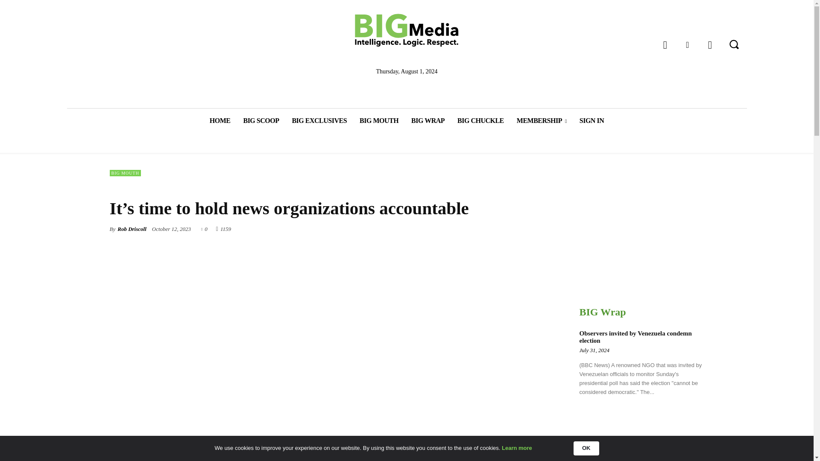 The width and height of the screenshot is (820, 461). Describe the element at coordinates (710, 45) in the screenshot. I see `Twitter` at that location.